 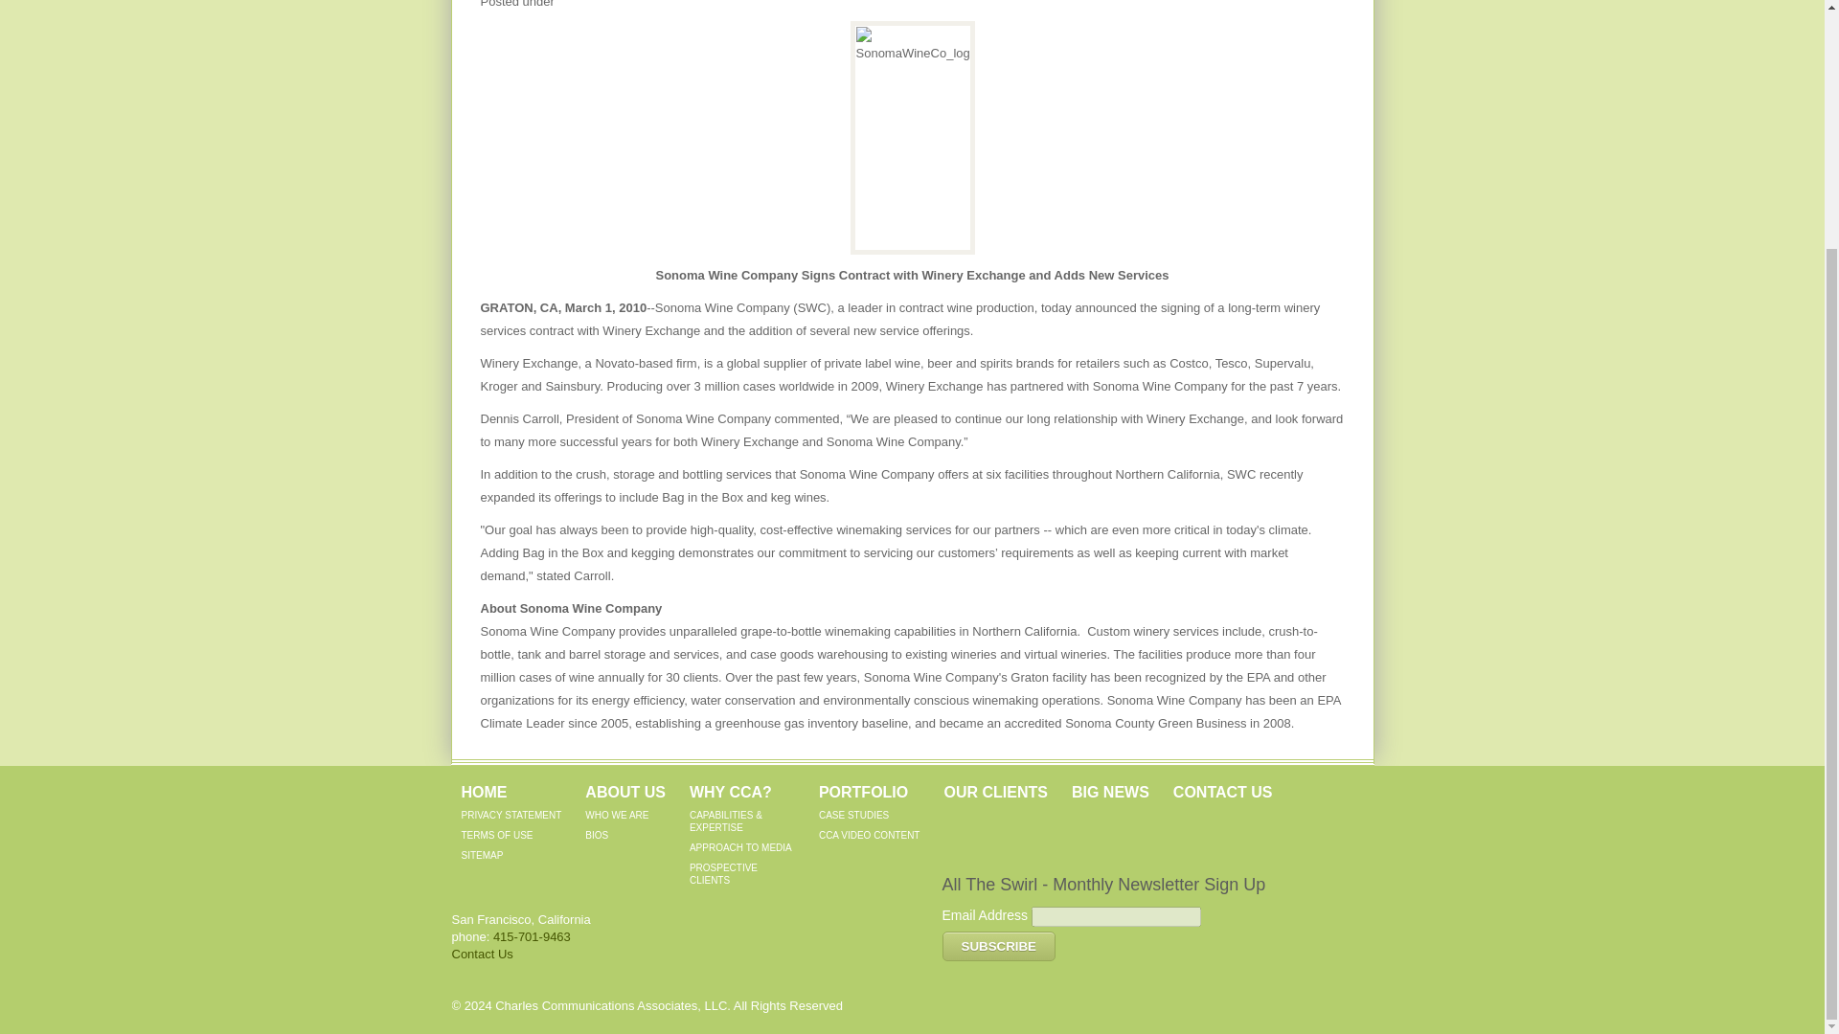 What do you see at coordinates (1222, 791) in the screenshot?
I see `CONTACT US` at bounding box center [1222, 791].